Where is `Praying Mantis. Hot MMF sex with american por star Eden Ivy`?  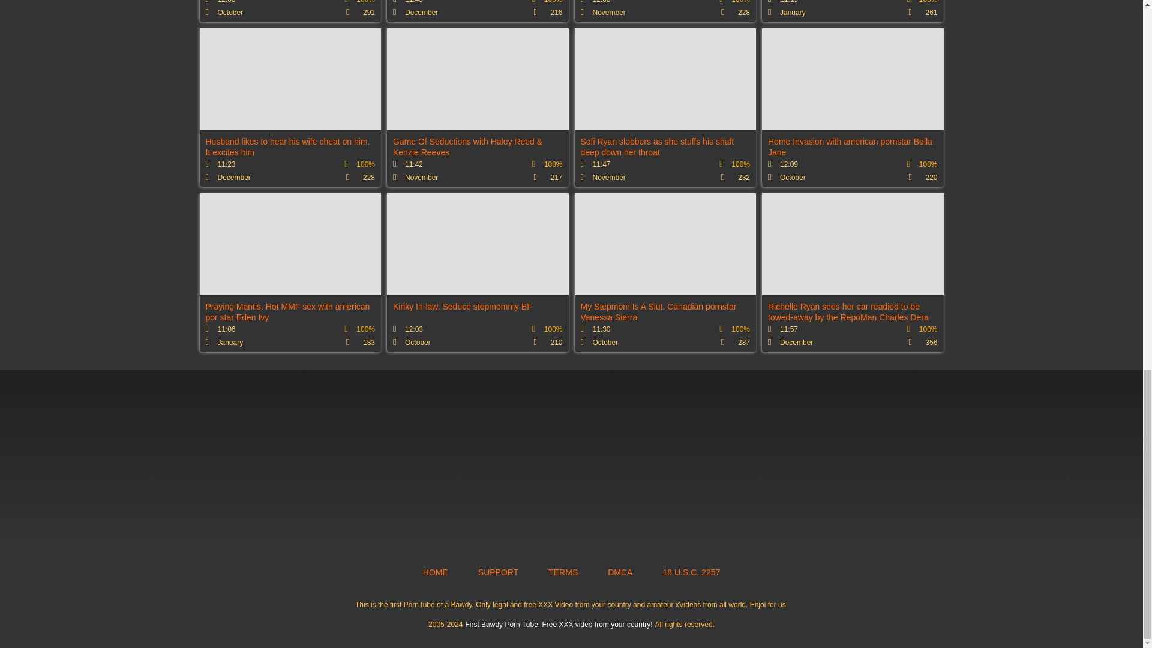 Praying Mantis. Hot MMF sex with american por star Eden Ivy is located at coordinates (290, 272).